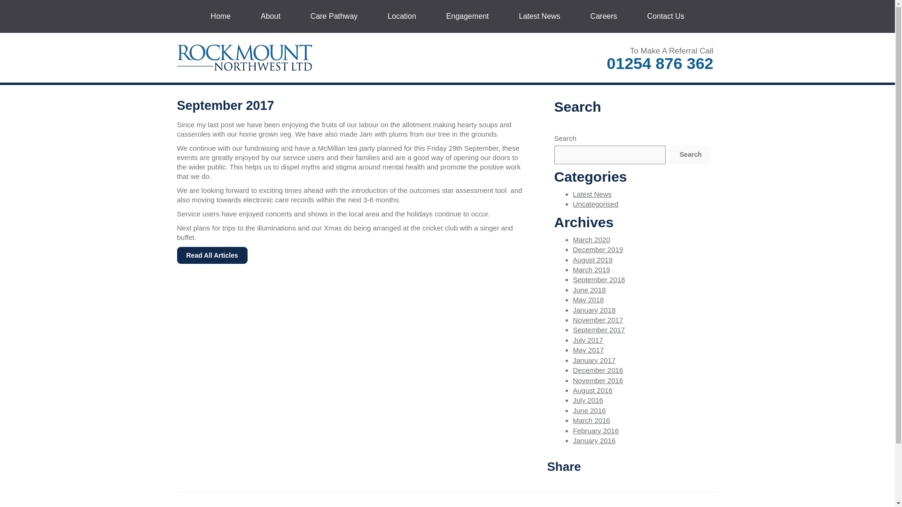 The image size is (902, 507). What do you see at coordinates (589, 290) in the screenshot?
I see `June 2018` at bounding box center [589, 290].